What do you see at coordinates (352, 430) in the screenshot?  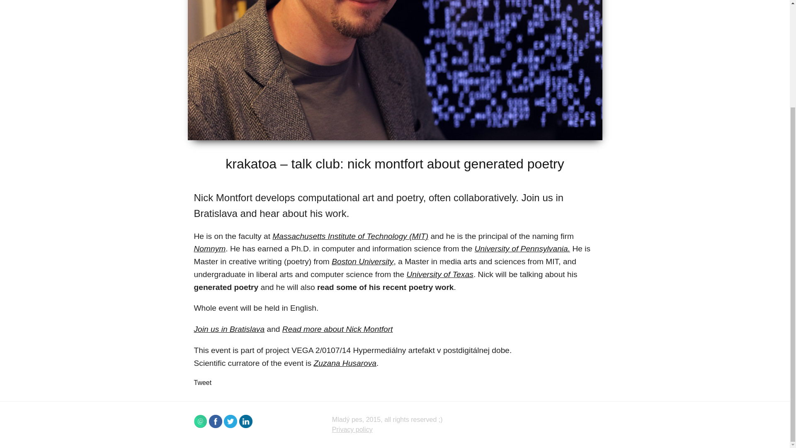 I see `Privacy policy` at bounding box center [352, 430].